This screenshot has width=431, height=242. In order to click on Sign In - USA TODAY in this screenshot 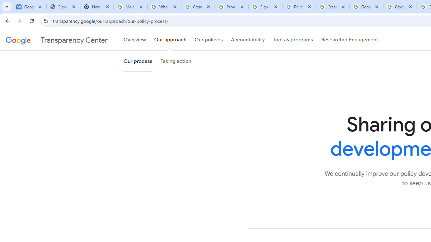, I will do `click(63, 7)`.